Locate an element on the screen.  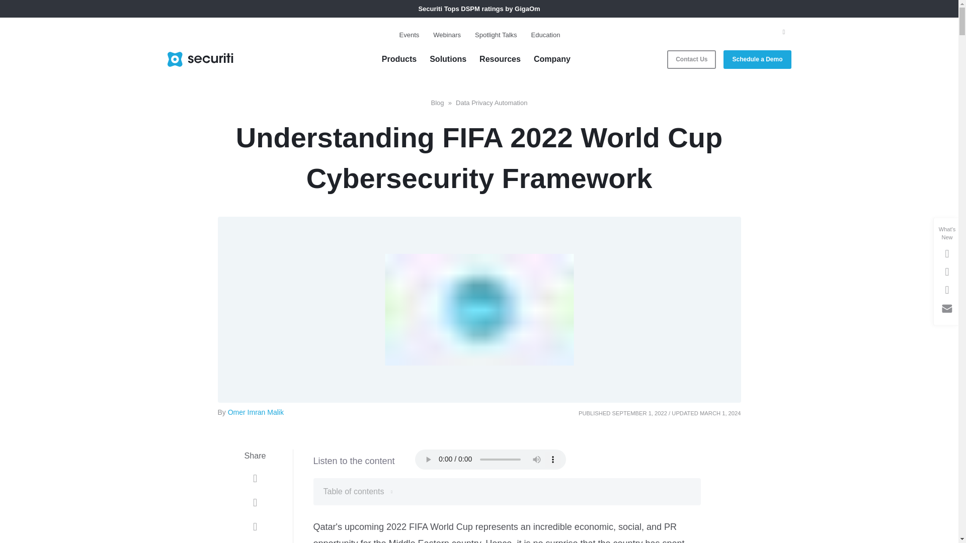
Spotlight Talks is located at coordinates (496, 35).